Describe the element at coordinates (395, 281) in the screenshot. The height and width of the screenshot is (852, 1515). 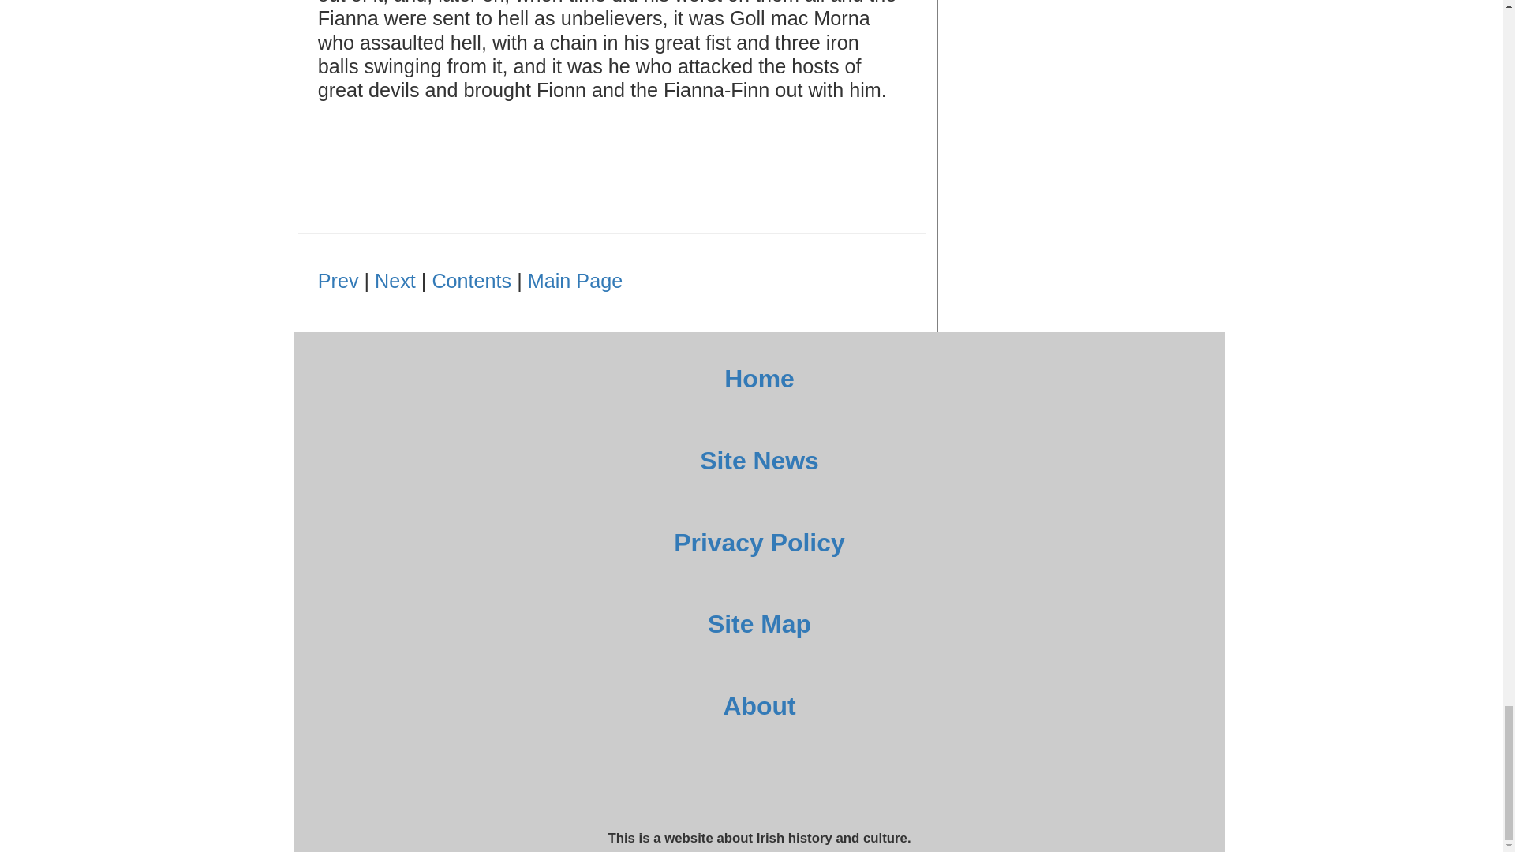
I see `Next` at that location.